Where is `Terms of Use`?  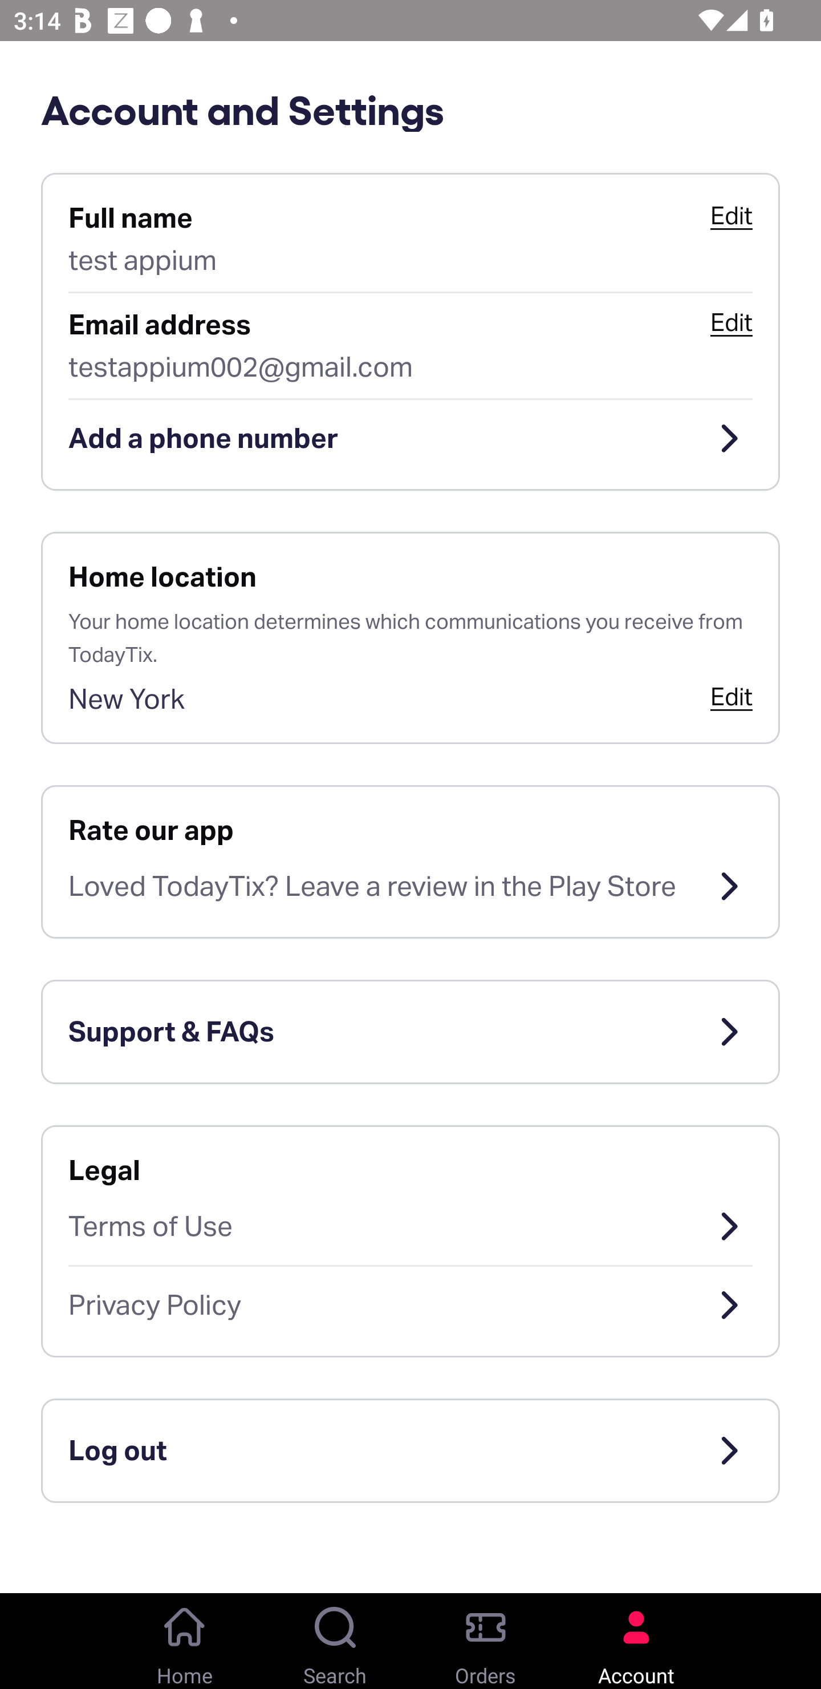 Terms of Use is located at coordinates (410, 1226).